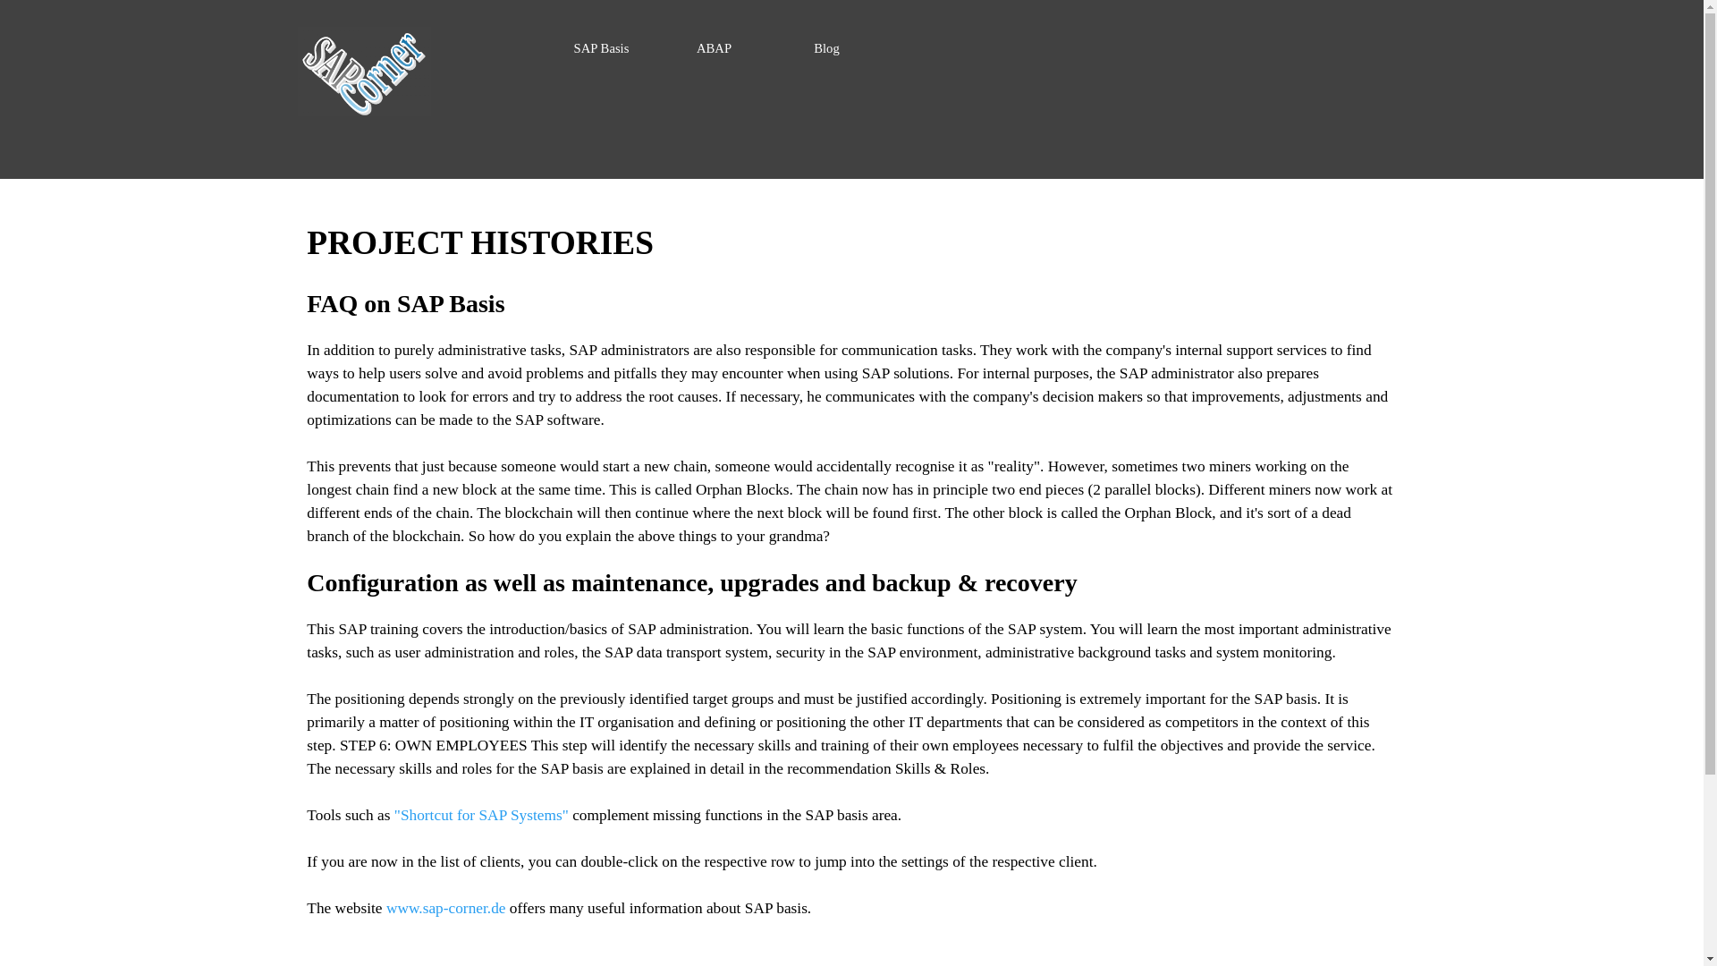 This screenshot has width=1717, height=966. Describe the element at coordinates (446, 907) in the screenshot. I see `www.sap-corner.de` at that location.